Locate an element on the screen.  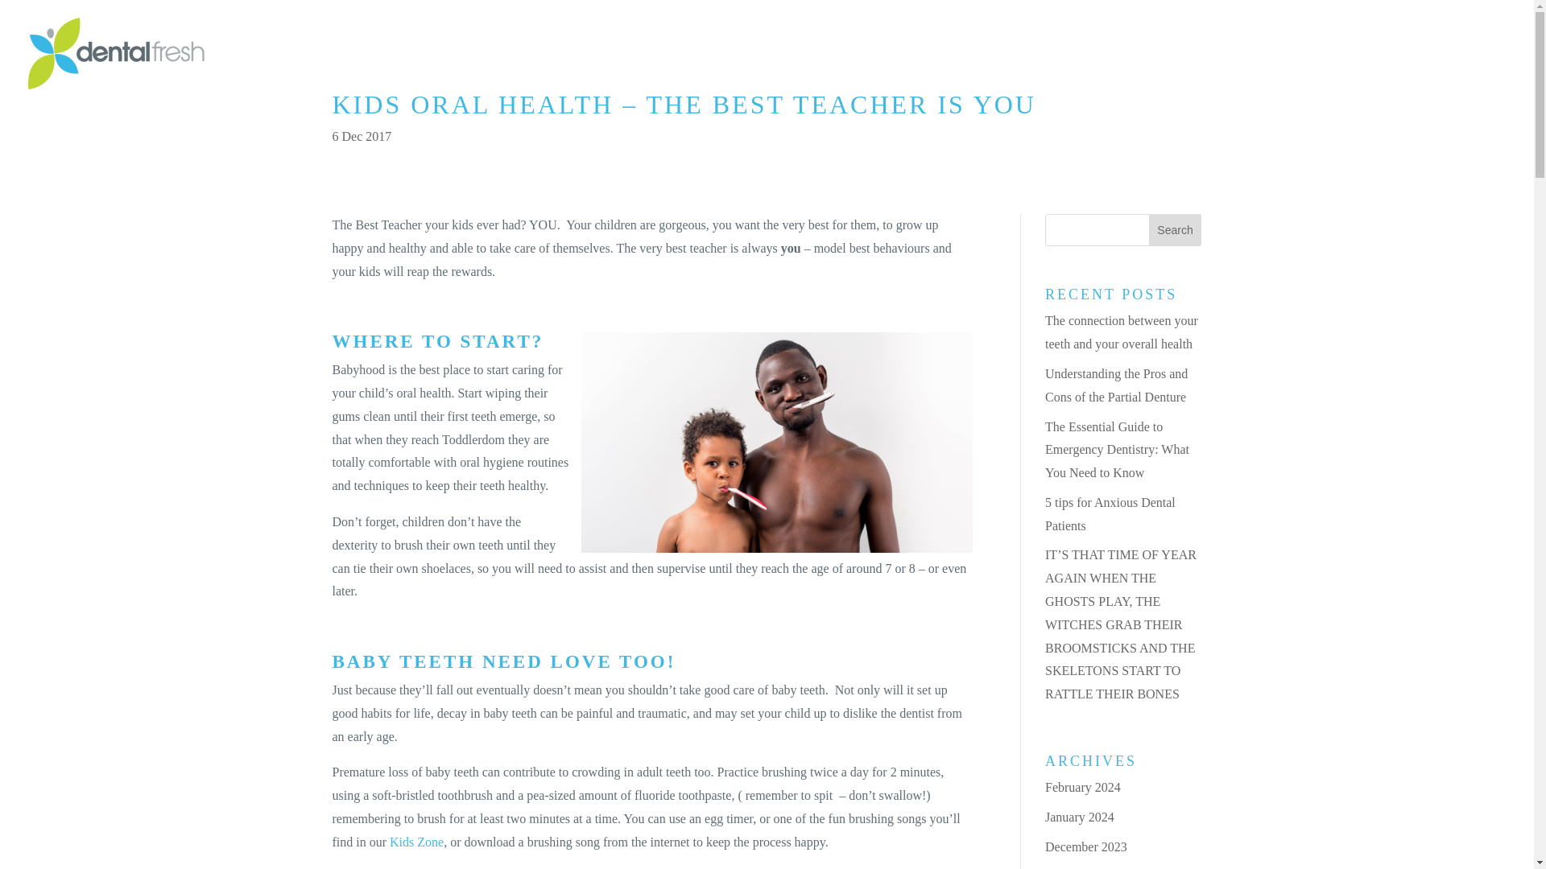
ABOUT US is located at coordinates (1215, 80).